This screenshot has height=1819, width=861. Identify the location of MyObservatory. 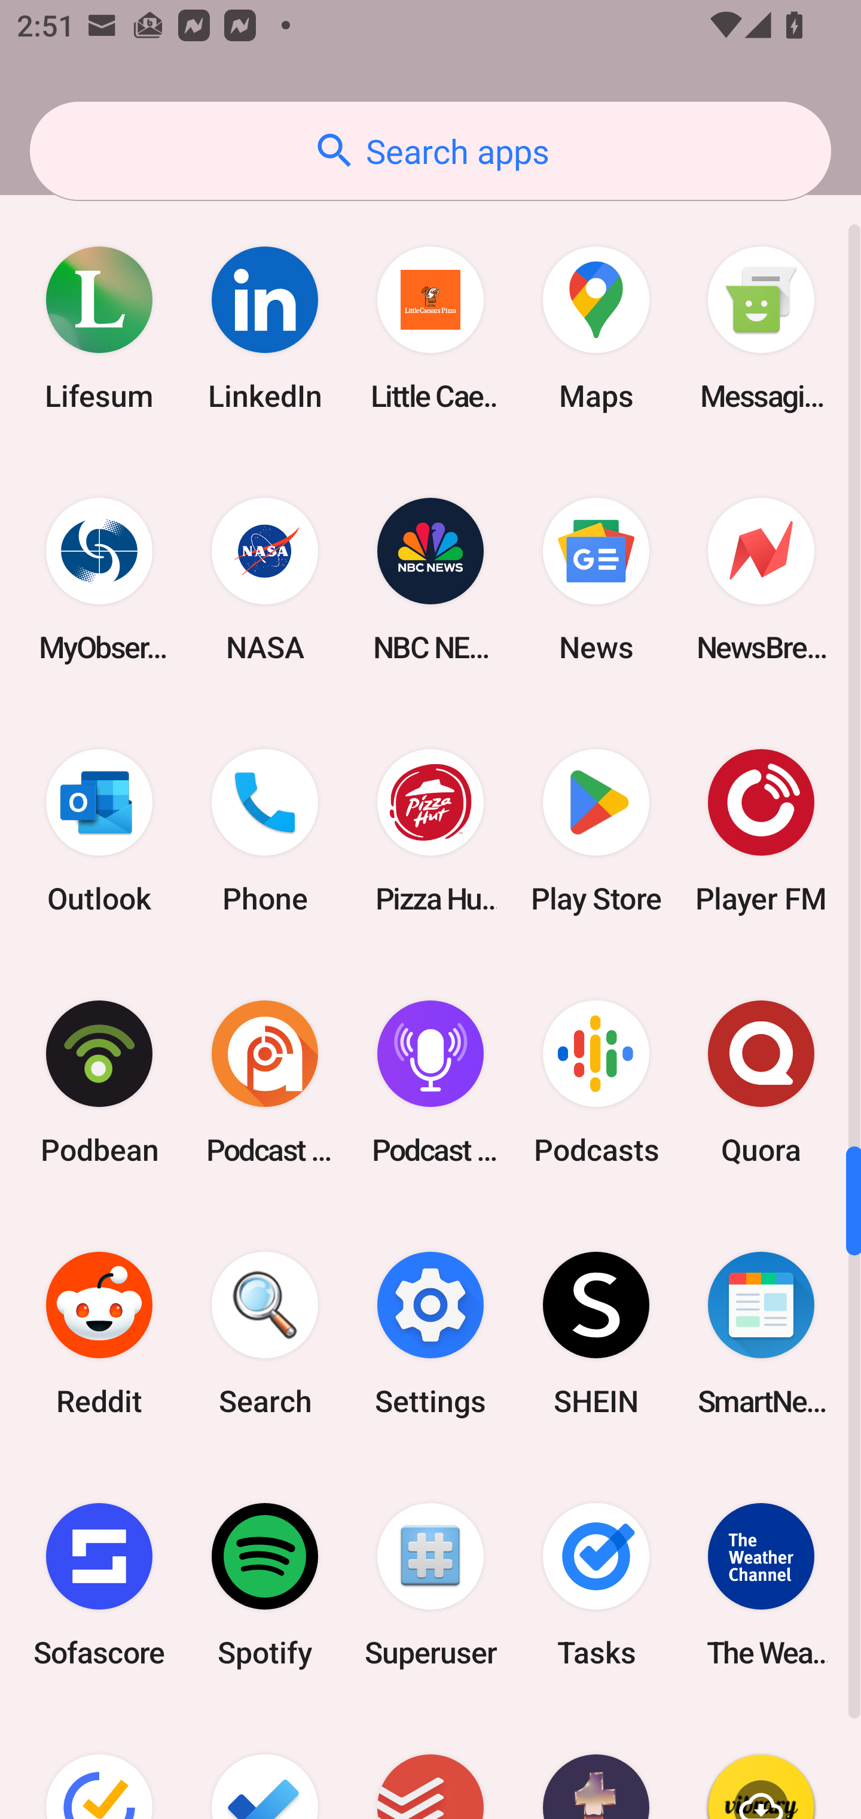
(99, 580).